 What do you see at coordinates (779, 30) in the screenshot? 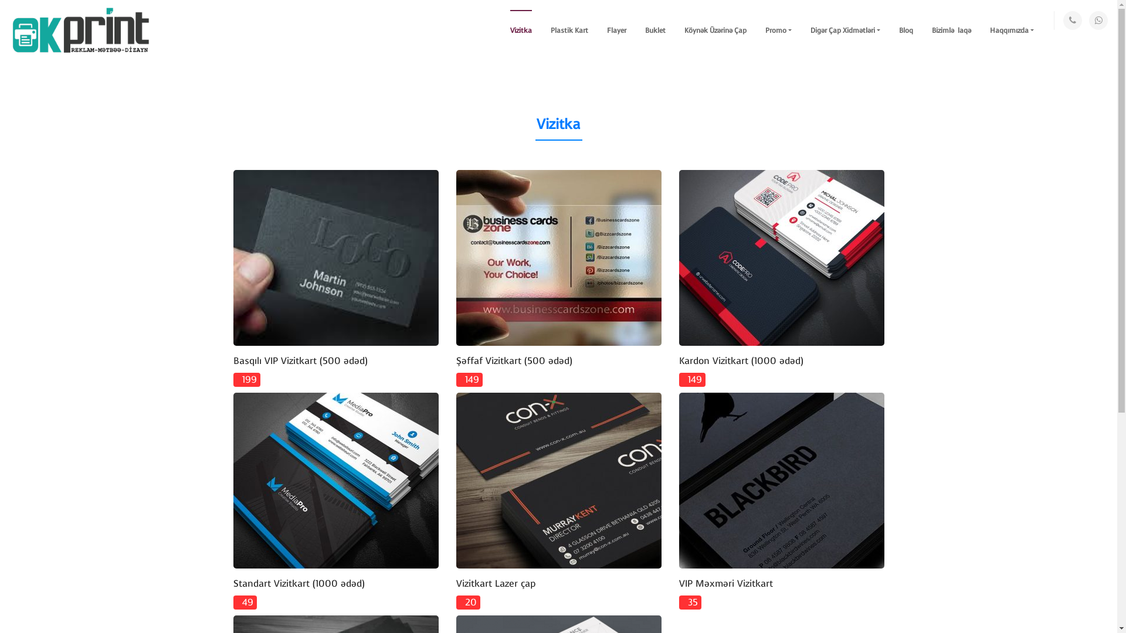
I see `Promo` at bounding box center [779, 30].